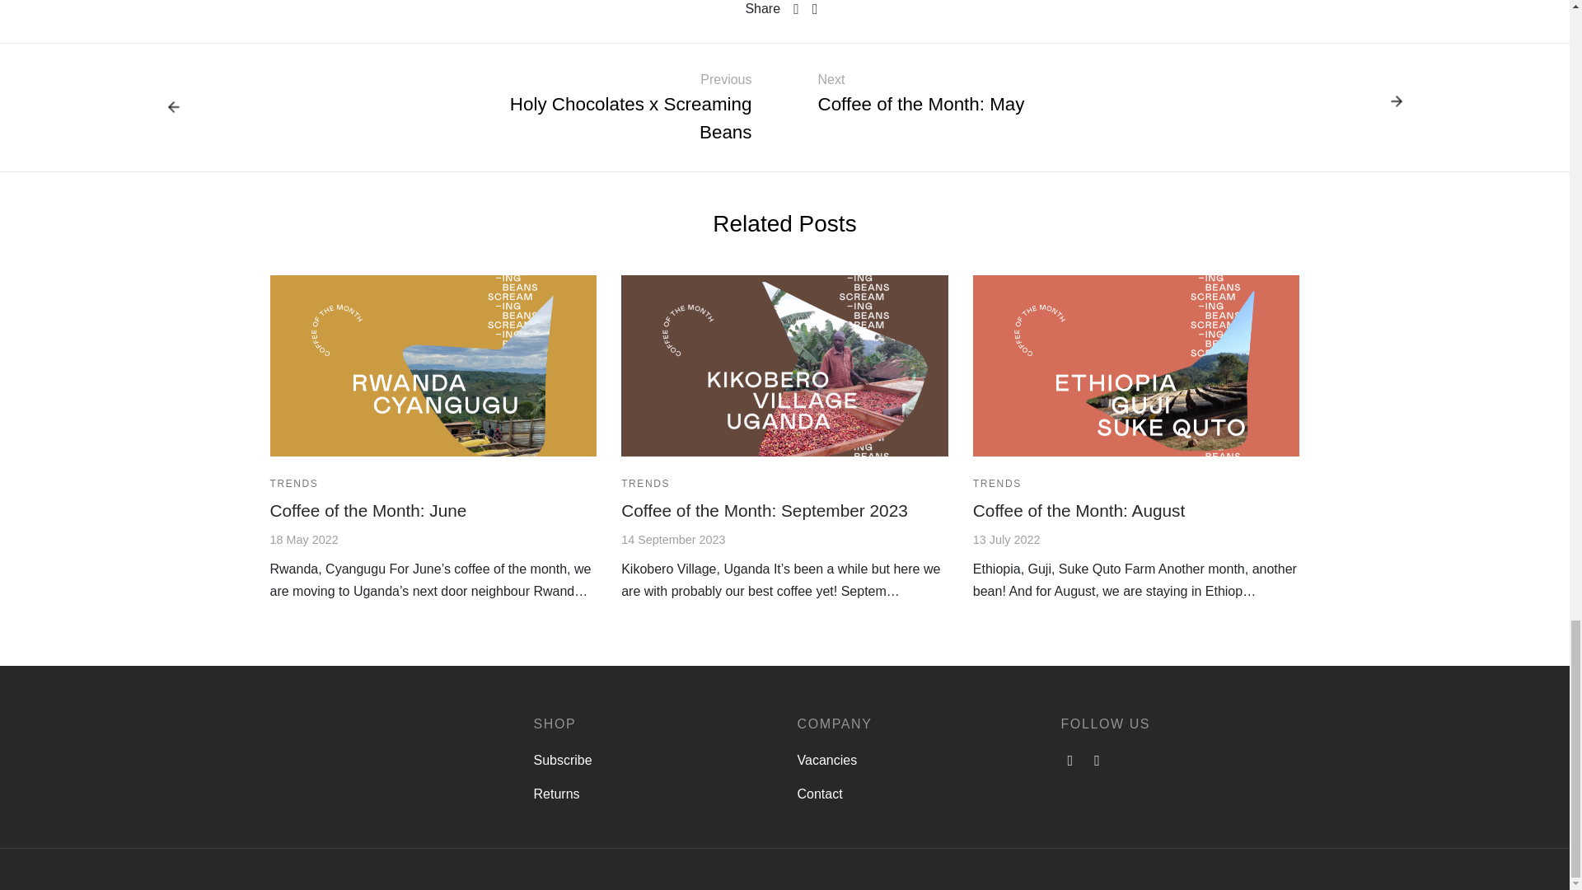 The height and width of the screenshot is (890, 1582). I want to click on Coffee of the Month: August, so click(765, 510).